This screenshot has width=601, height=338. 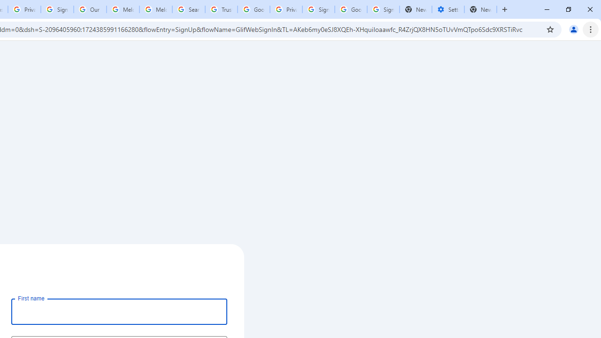 I want to click on Google Cybersecurity Innovations - Google Safety Center, so click(x=351, y=9).